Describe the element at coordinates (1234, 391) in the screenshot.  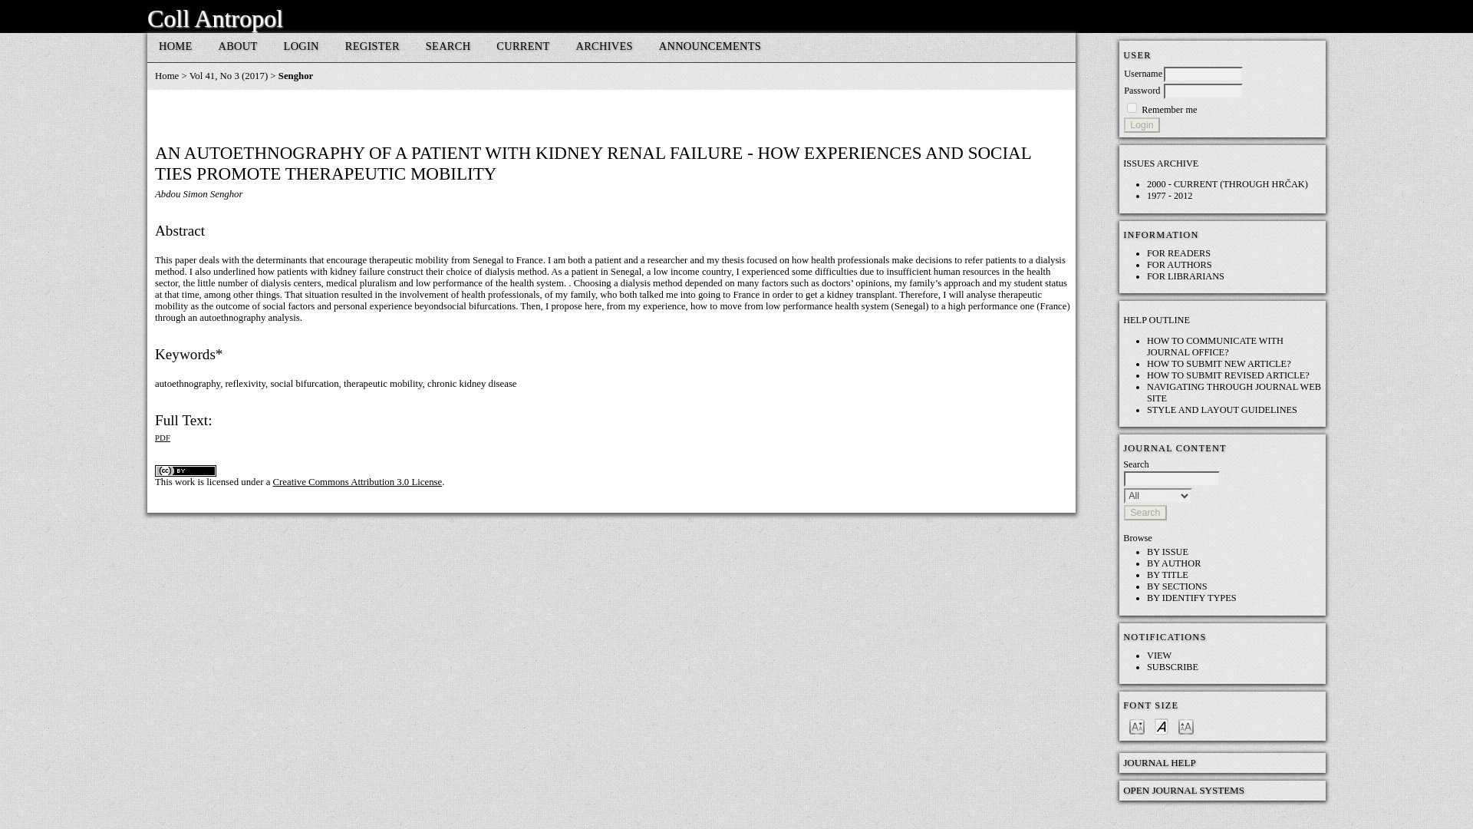
I see `NAVIGATING THROUGH JOURNAL WEB SITE` at that location.